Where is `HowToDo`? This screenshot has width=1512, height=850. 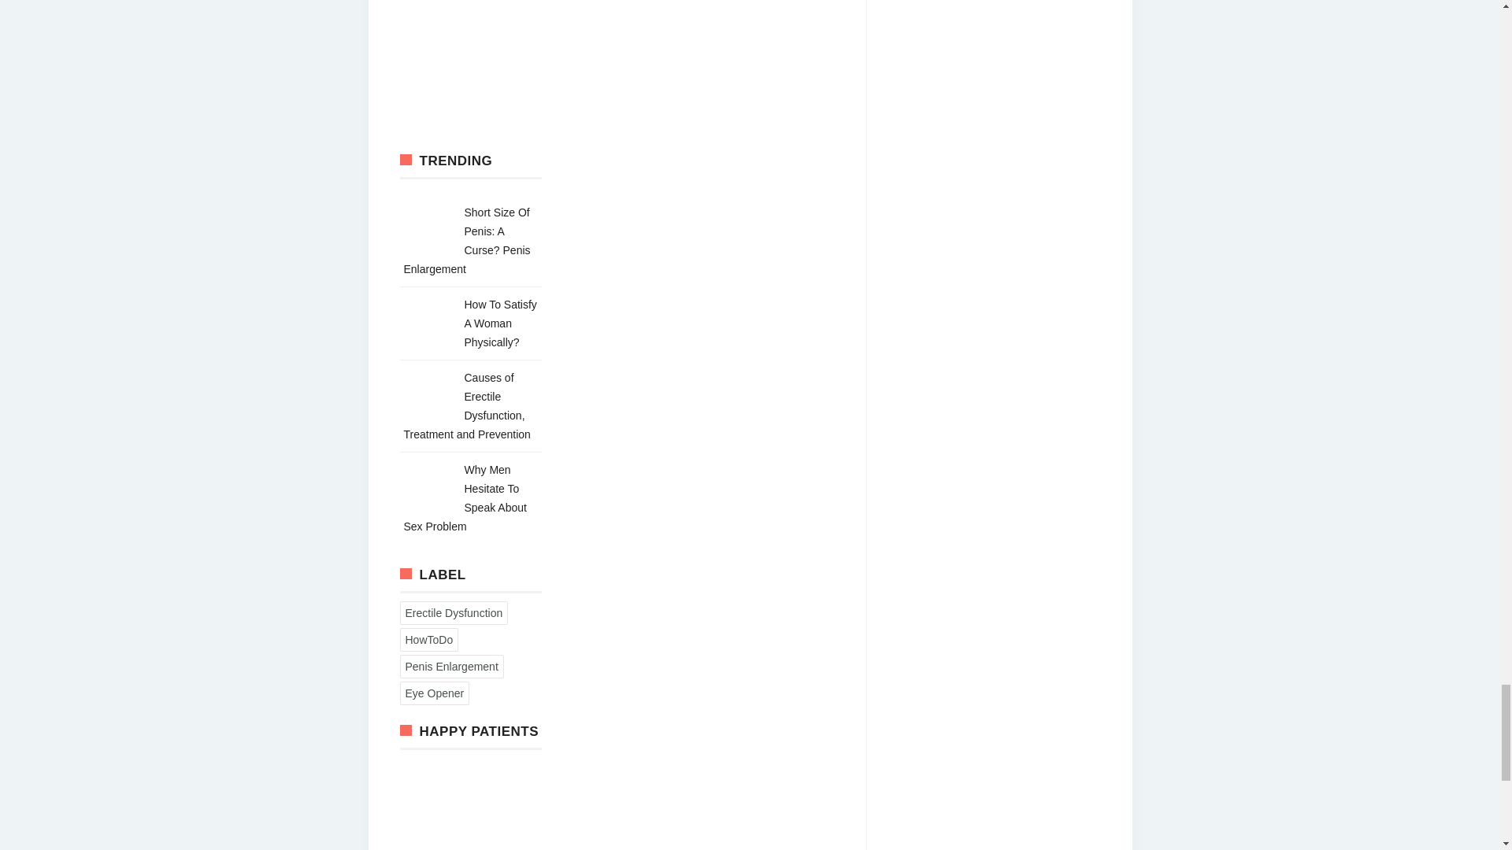
HowToDo is located at coordinates (428, 640).